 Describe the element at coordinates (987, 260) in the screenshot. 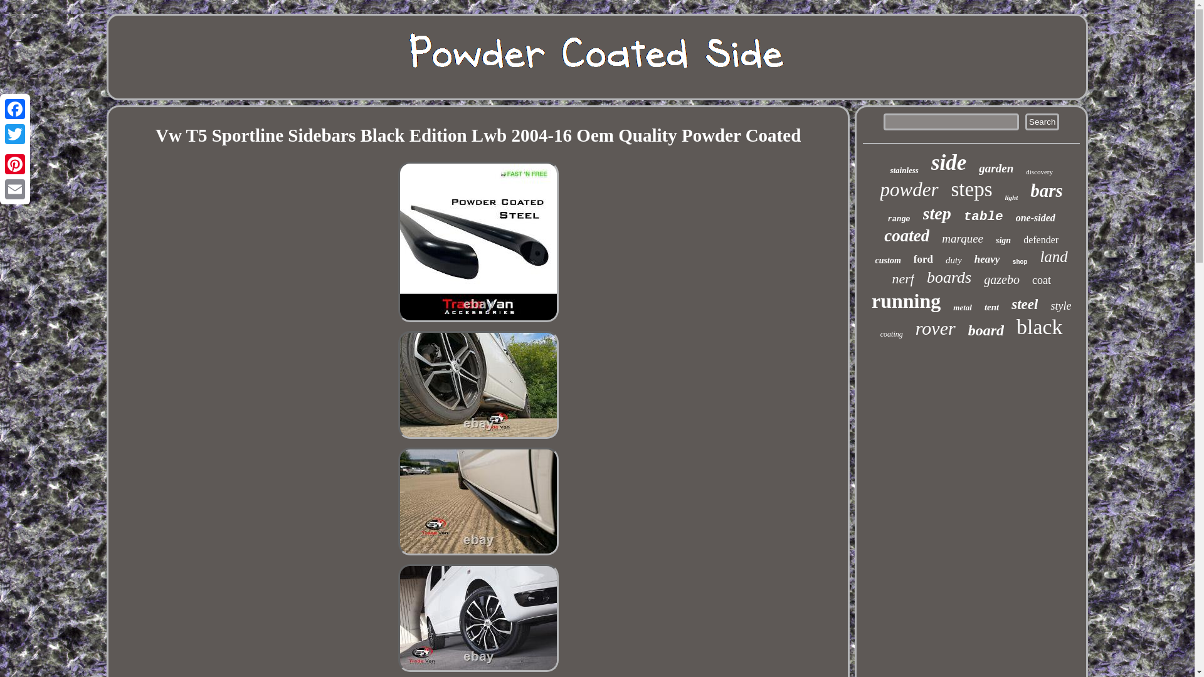

I see `heavy` at that location.